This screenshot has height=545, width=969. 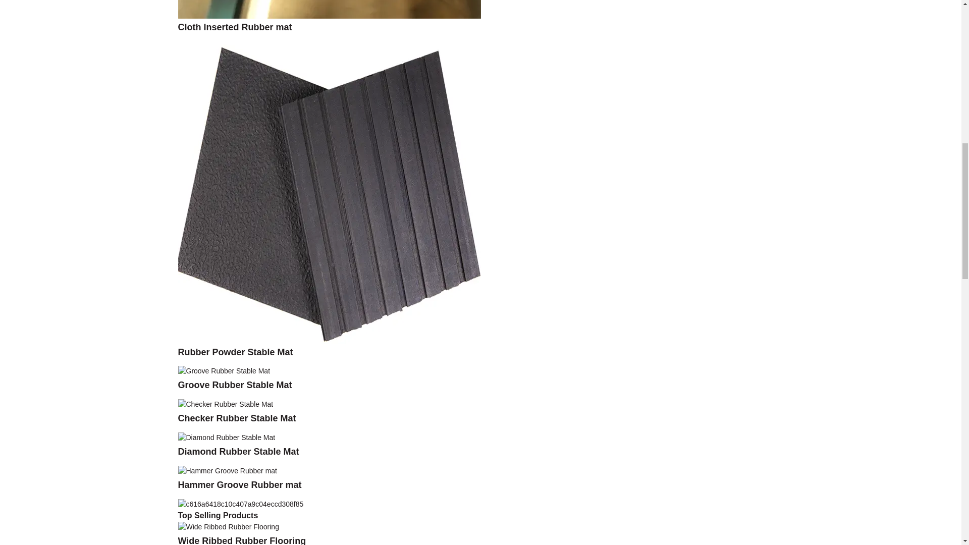 I want to click on Checker Rubber Stable Mat, so click(x=236, y=418).